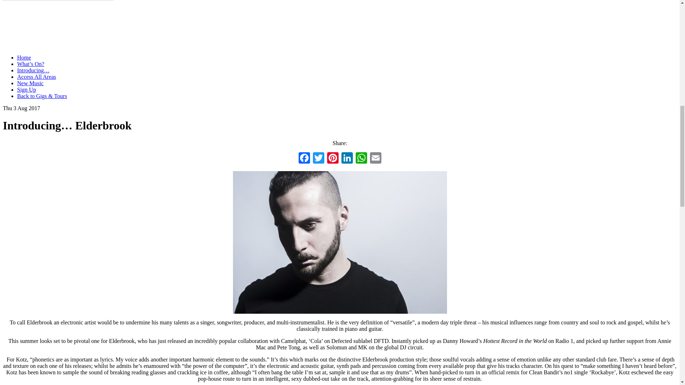 The image size is (685, 385). What do you see at coordinates (304, 159) in the screenshot?
I see `Facebook` at bounding box center [304, 159].